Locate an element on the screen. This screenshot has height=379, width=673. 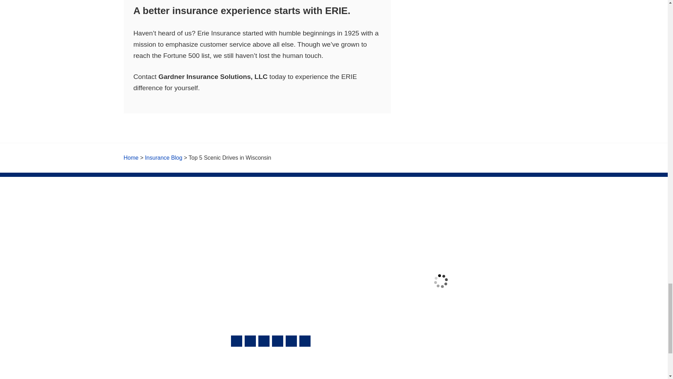
Yelp is located at coordinates (250, 341).